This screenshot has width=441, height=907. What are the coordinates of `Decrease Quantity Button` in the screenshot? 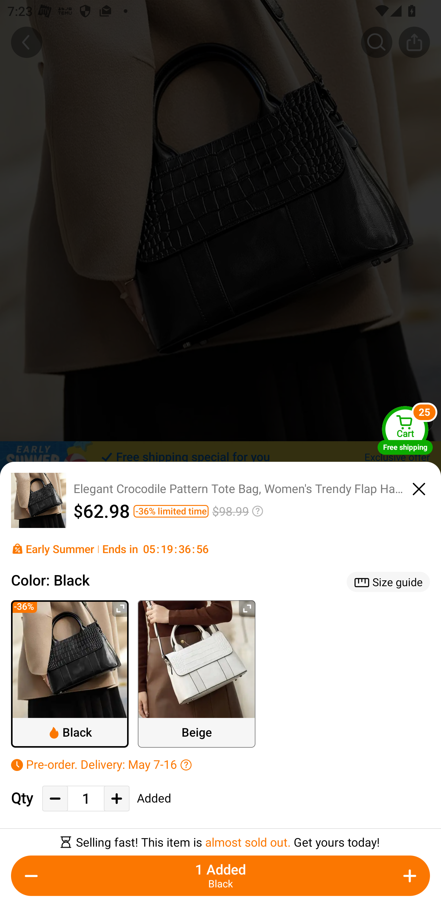 It's located at (31, 876).